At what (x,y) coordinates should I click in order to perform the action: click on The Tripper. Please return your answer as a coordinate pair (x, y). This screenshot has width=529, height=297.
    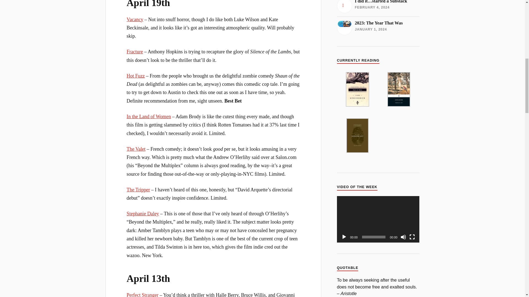
    Looking at the image, I should click on (138, 190).